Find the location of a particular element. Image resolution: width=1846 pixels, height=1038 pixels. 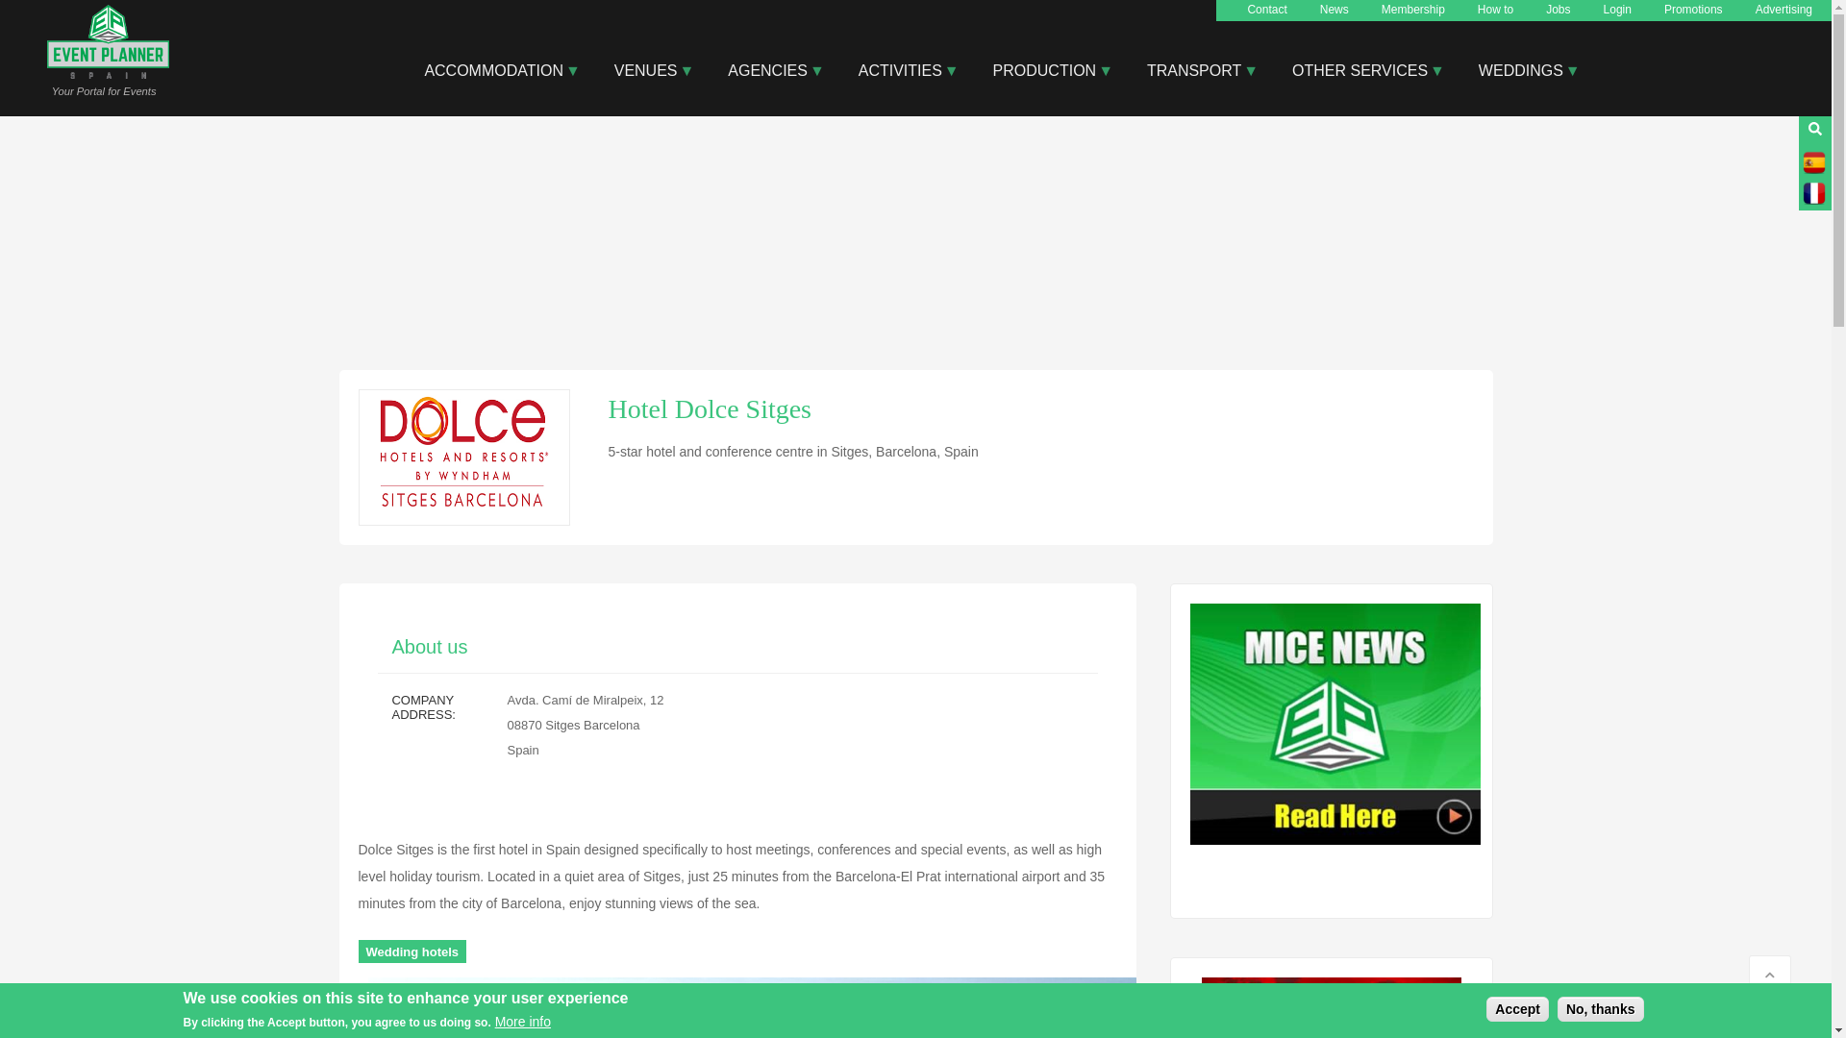

Membership is located at coordinates (1413, 10).